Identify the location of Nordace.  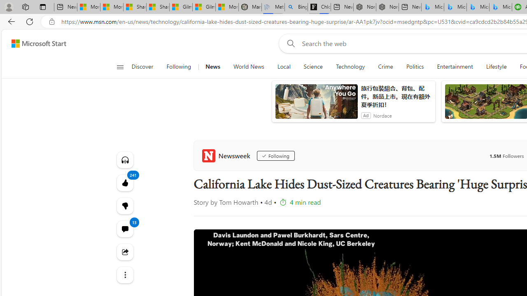
(382, 115).